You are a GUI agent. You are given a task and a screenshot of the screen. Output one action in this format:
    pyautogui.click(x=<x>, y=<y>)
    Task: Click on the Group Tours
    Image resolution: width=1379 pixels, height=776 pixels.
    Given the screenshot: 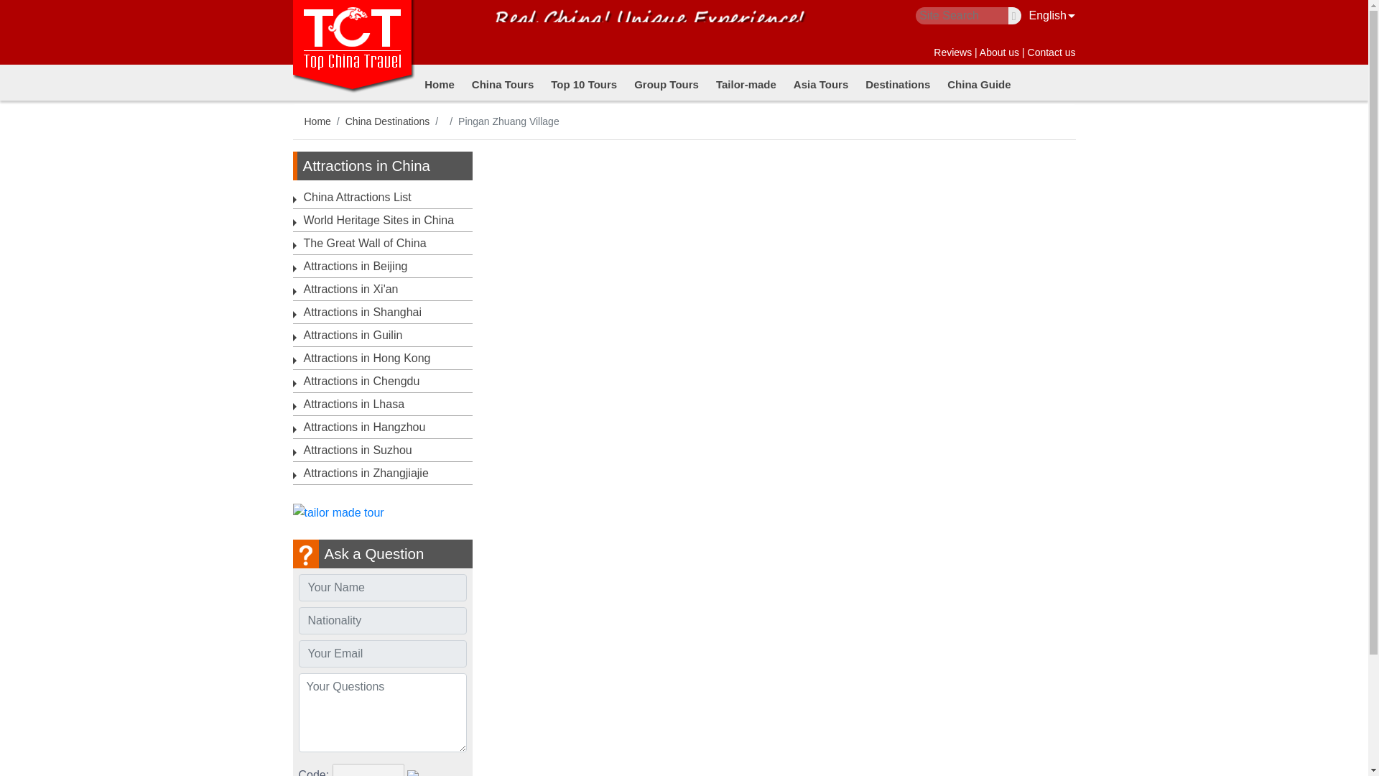 What is the action you would take?
    pyautogui.click(x=666, y=83)
    